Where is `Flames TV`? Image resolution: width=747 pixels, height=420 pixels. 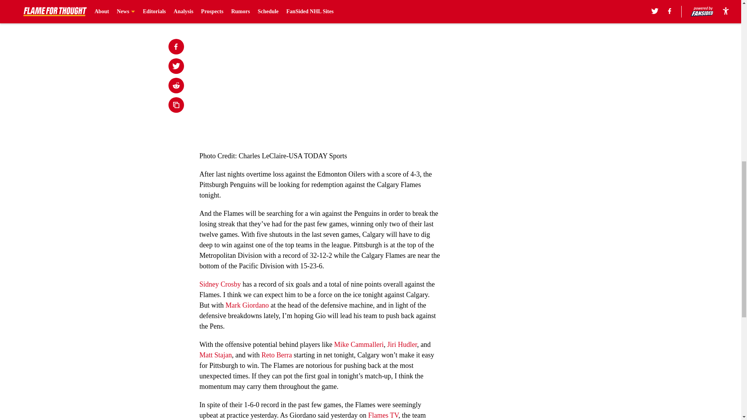
Flames TV is located at coordinates (383, 415).